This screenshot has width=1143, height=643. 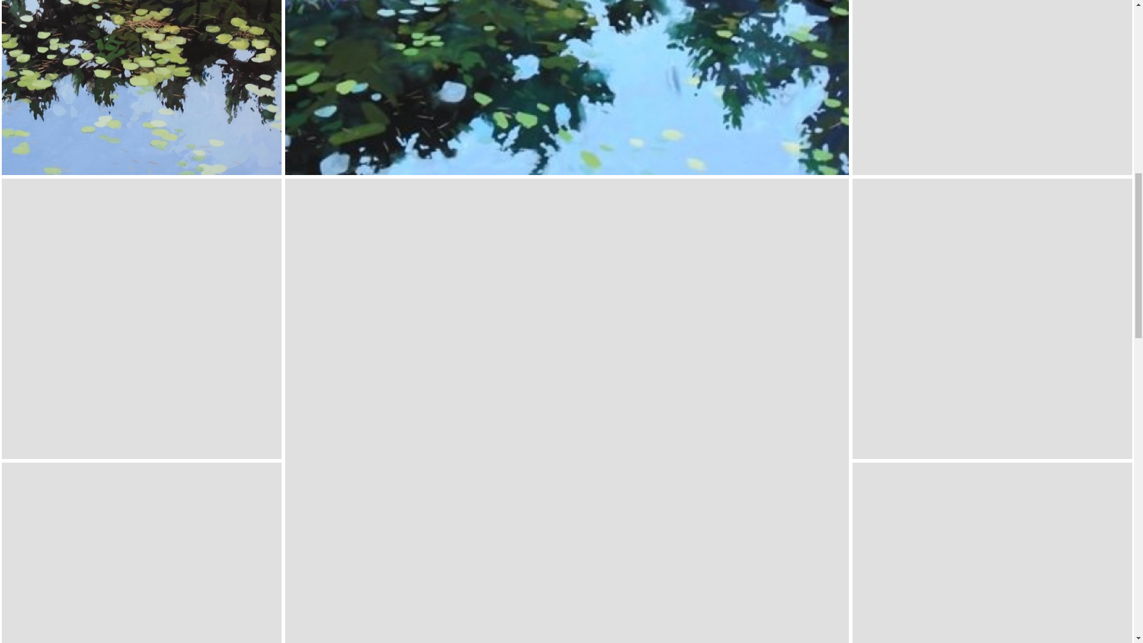 I want to click on David Dawson, so click(x=992, y=87).